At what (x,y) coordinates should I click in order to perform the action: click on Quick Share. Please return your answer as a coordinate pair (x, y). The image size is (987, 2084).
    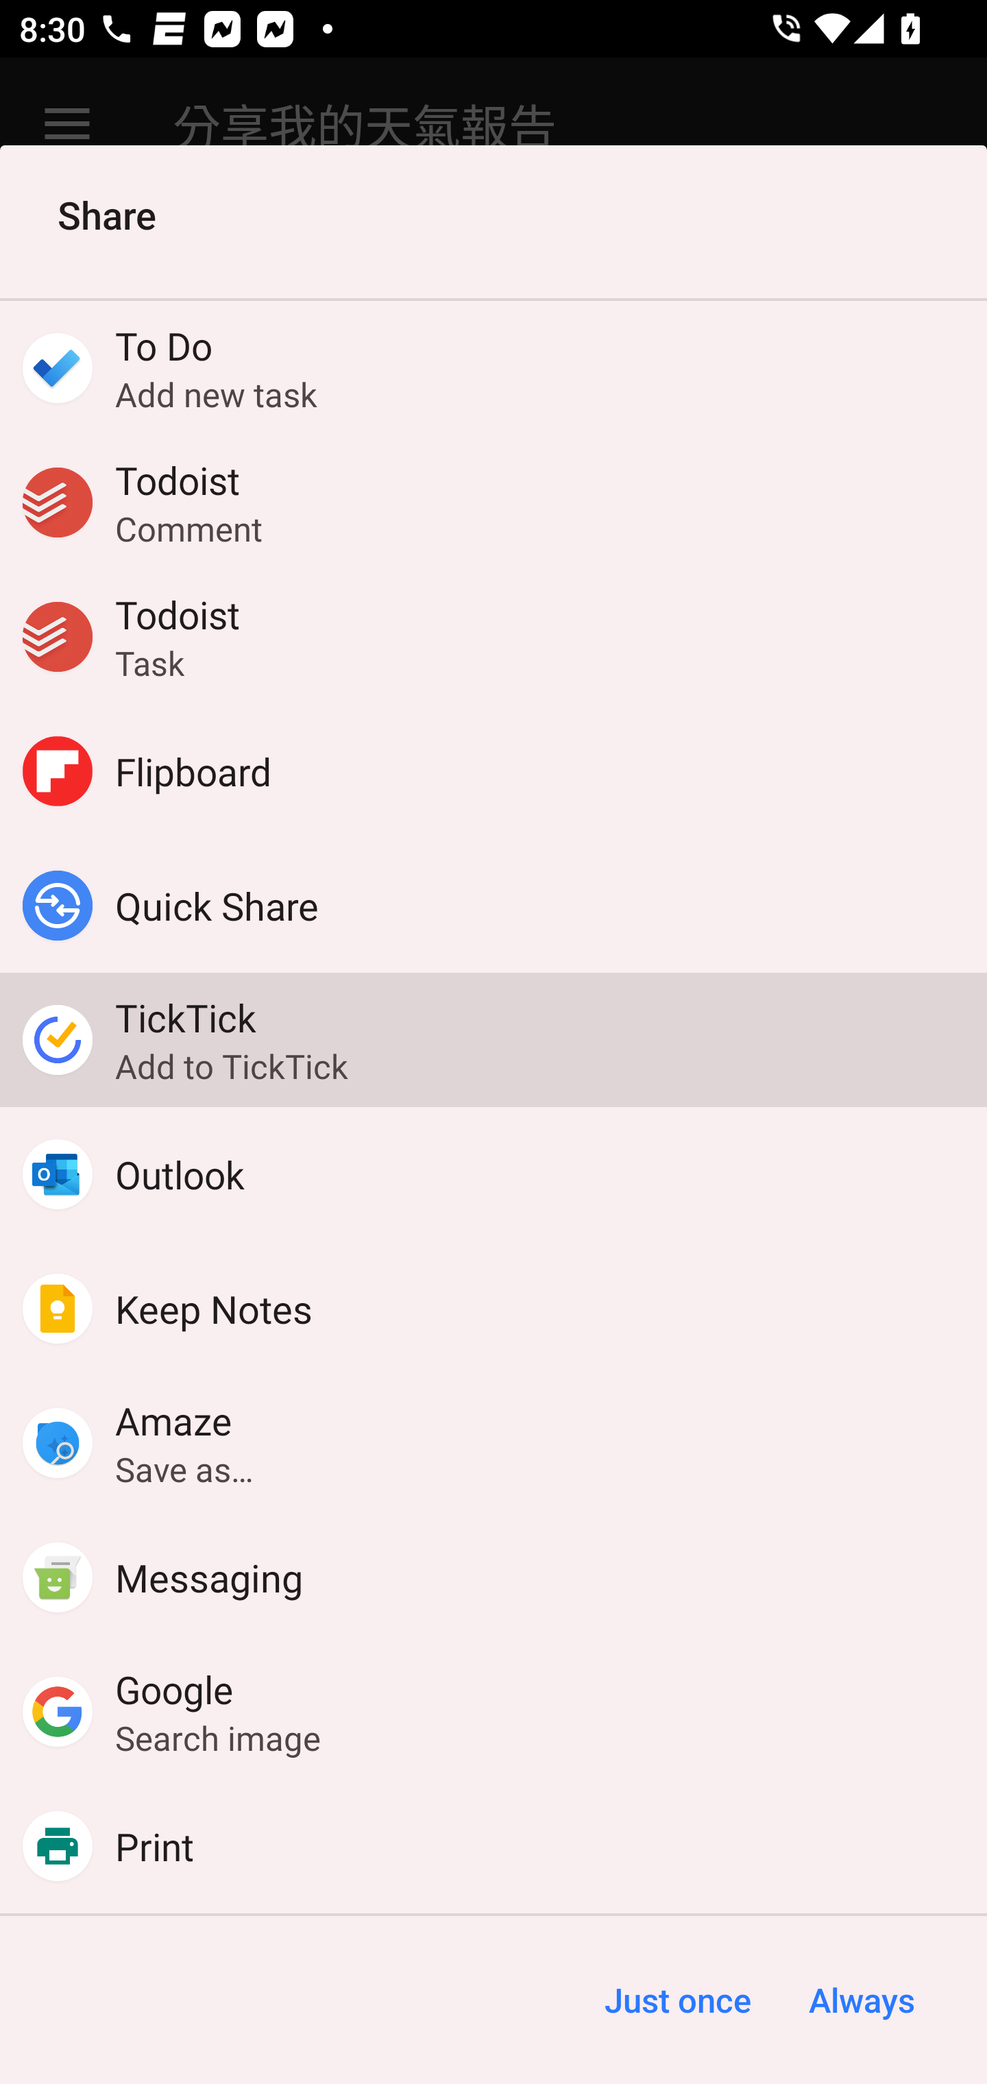
    Looking at the image, I should click on (493, 905).